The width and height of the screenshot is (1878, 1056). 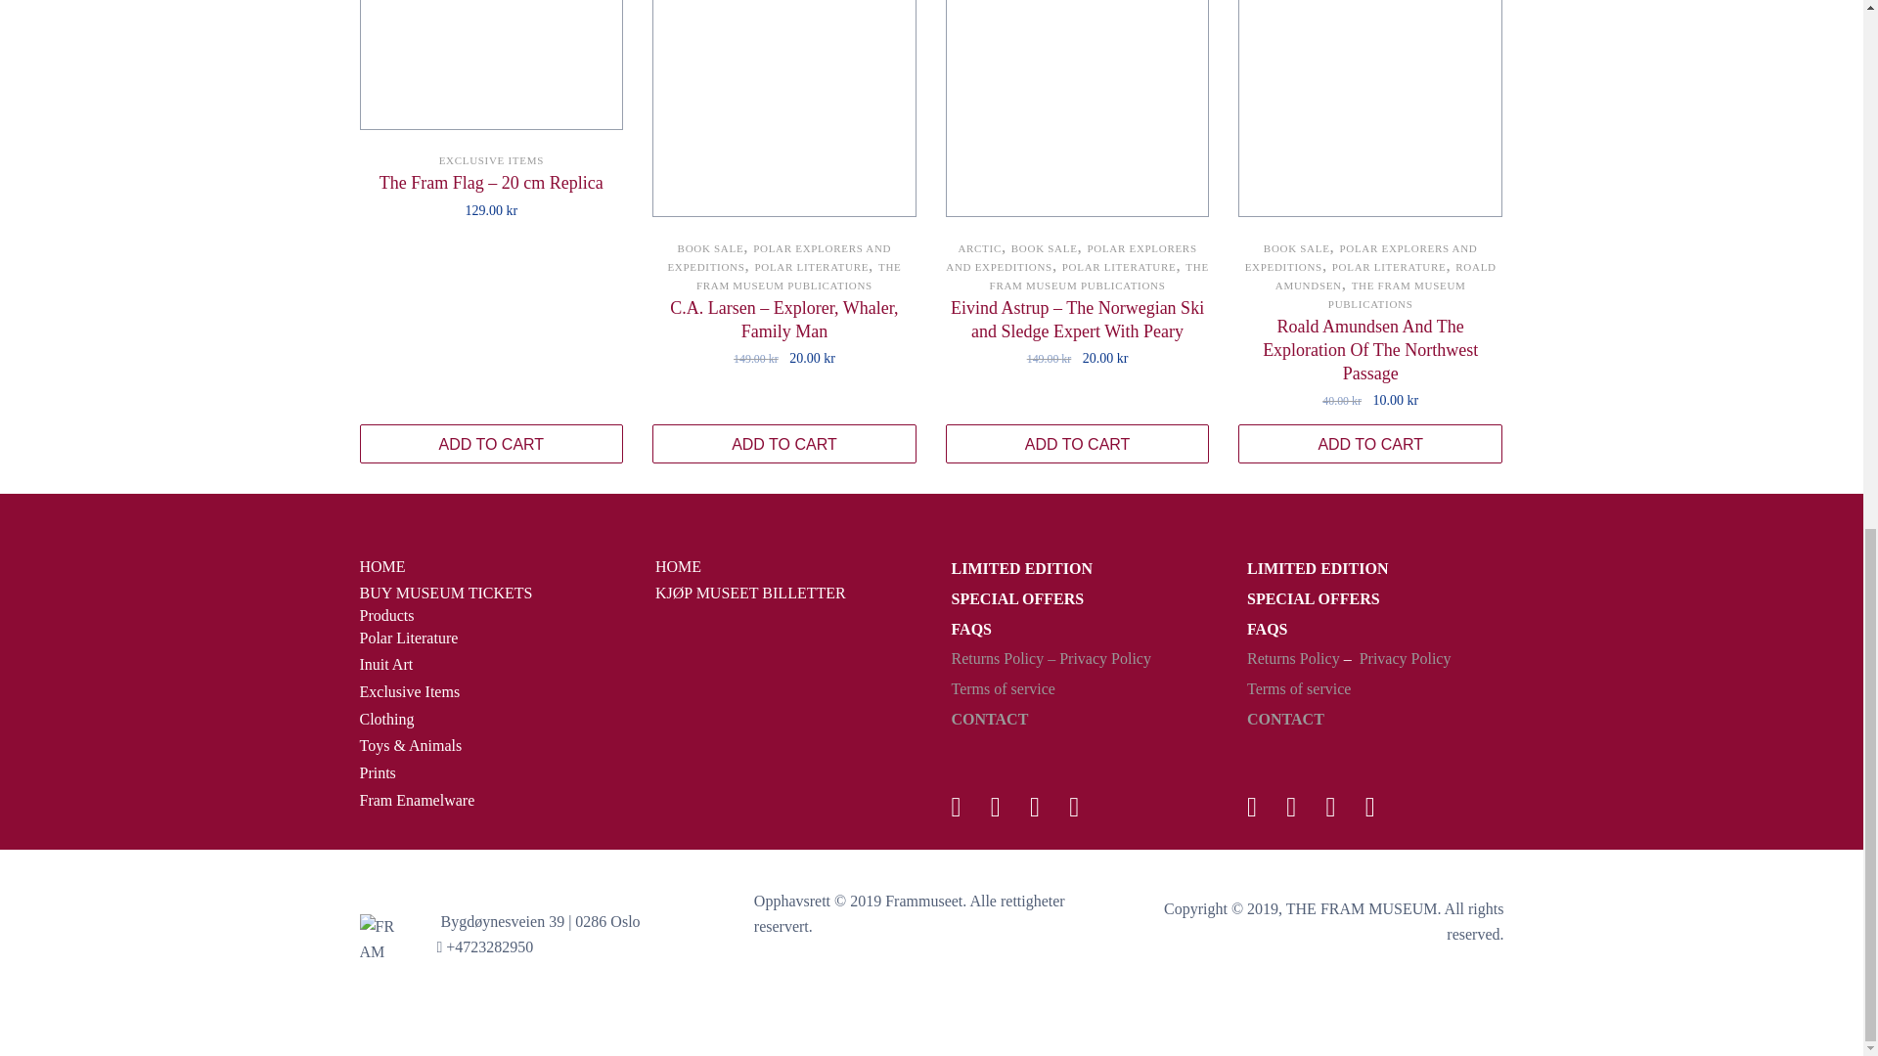 What do you see at coordinates (1369, 350) in the screenshot?
I see `Roald Amundsen And The Exploration Of The Northwest Passage` at bounding box center [1369, 350].